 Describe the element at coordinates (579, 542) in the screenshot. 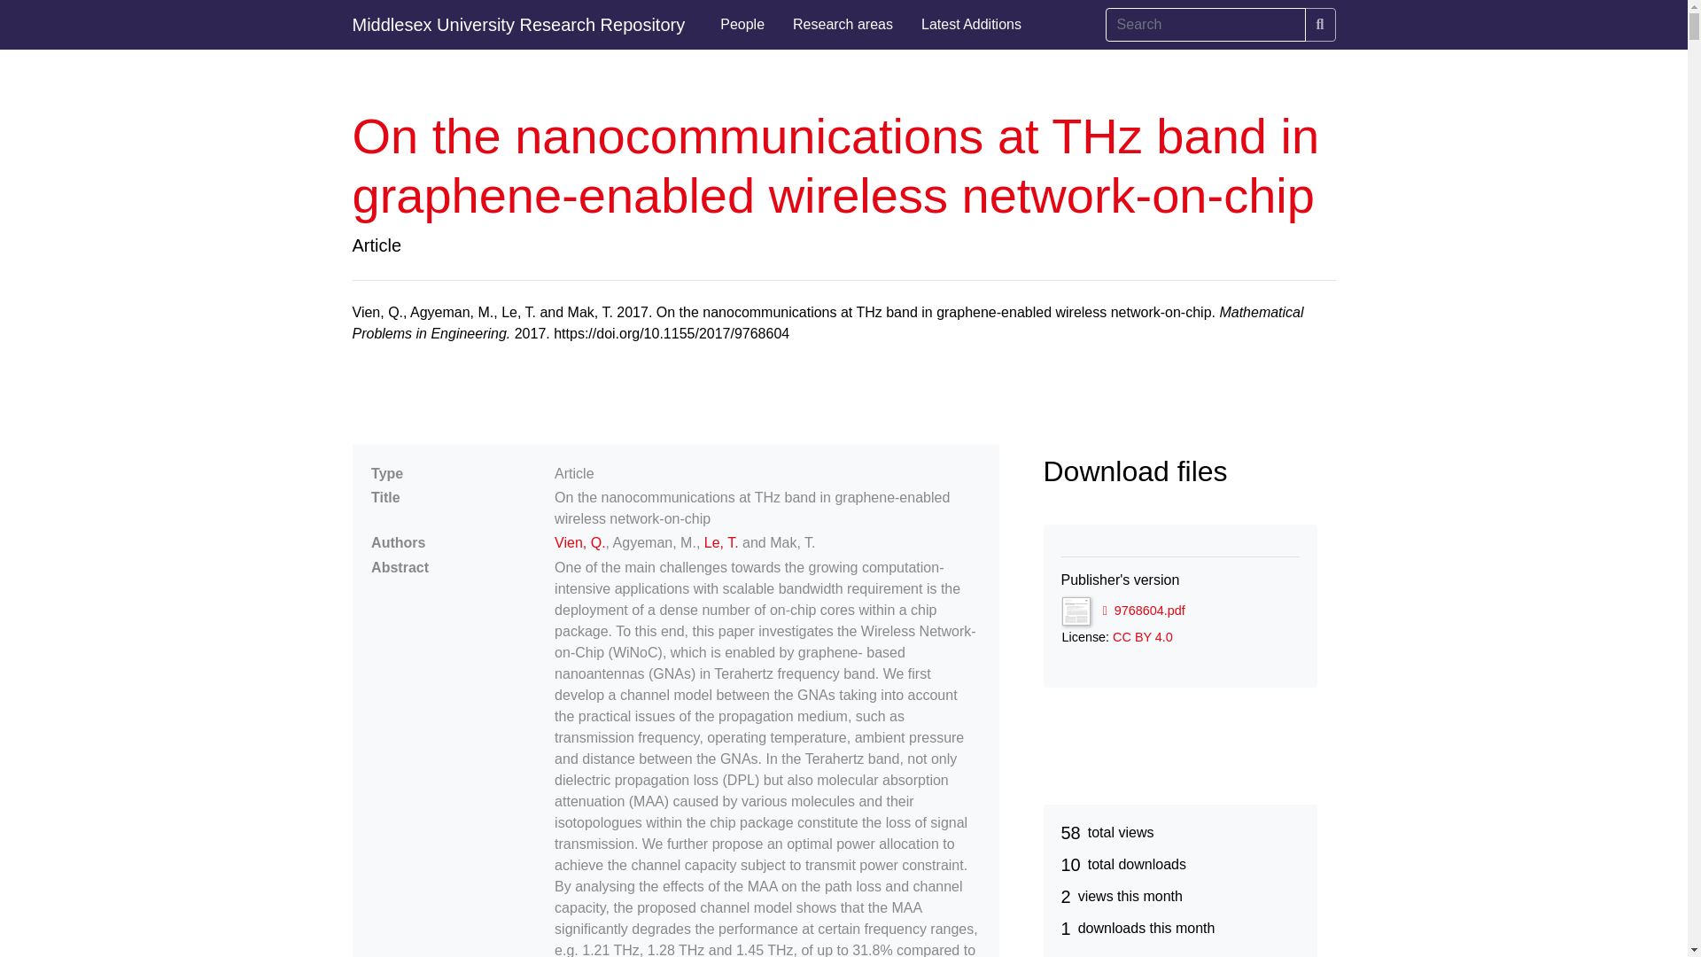

I see `Vien, Q.` at that location.